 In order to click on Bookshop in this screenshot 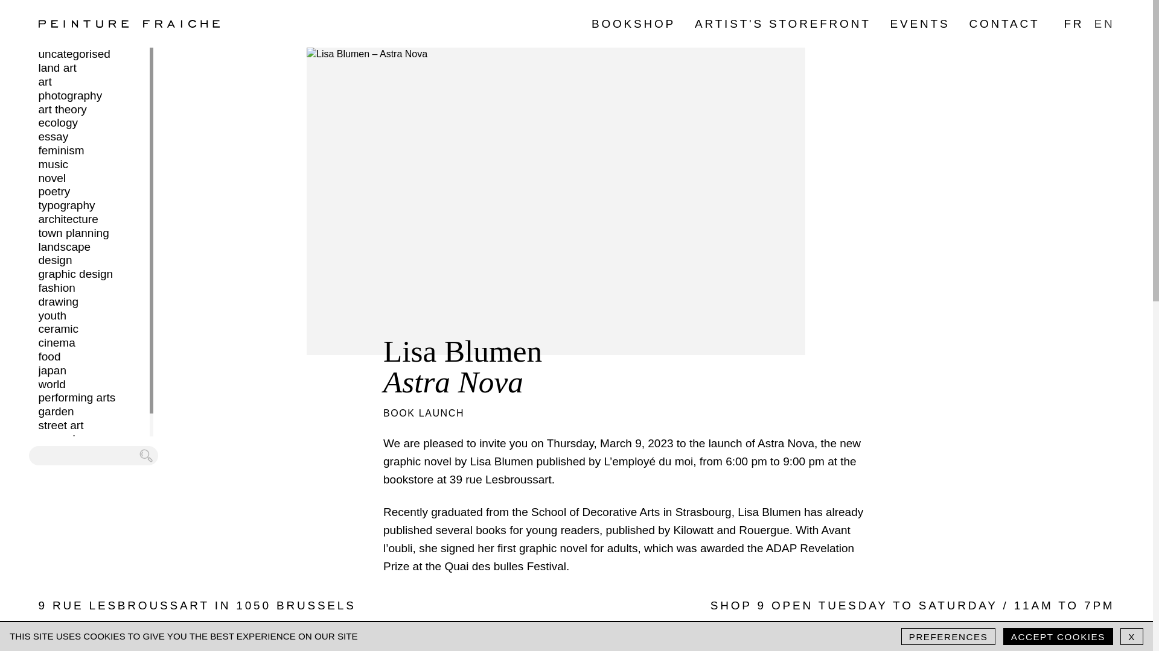, I will do `click(633, 24)`.